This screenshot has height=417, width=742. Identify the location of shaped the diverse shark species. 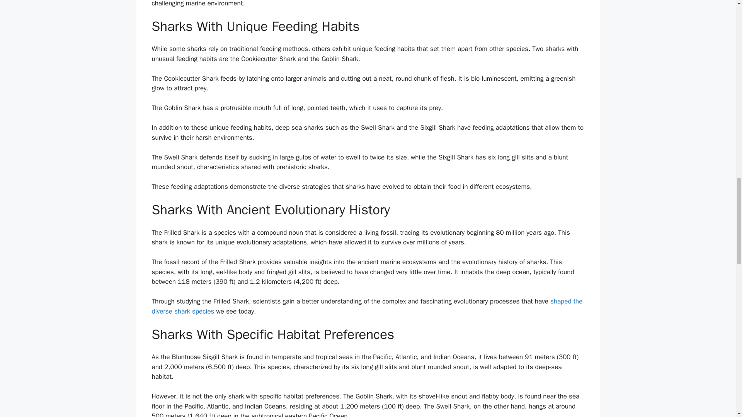
(367, 306).